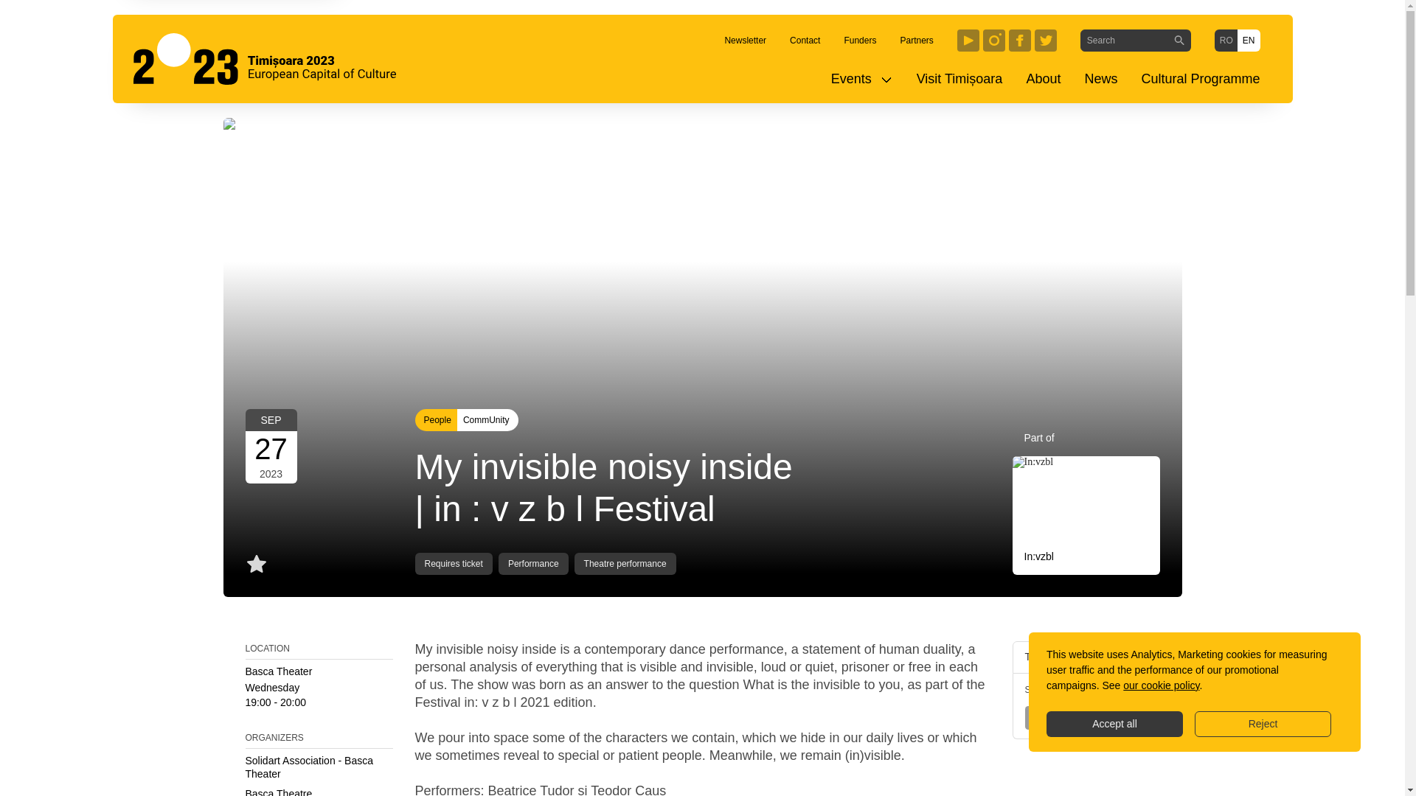 The height and width of the screenshot is (796, 1416). I want to click on News, so click(1100, 79).